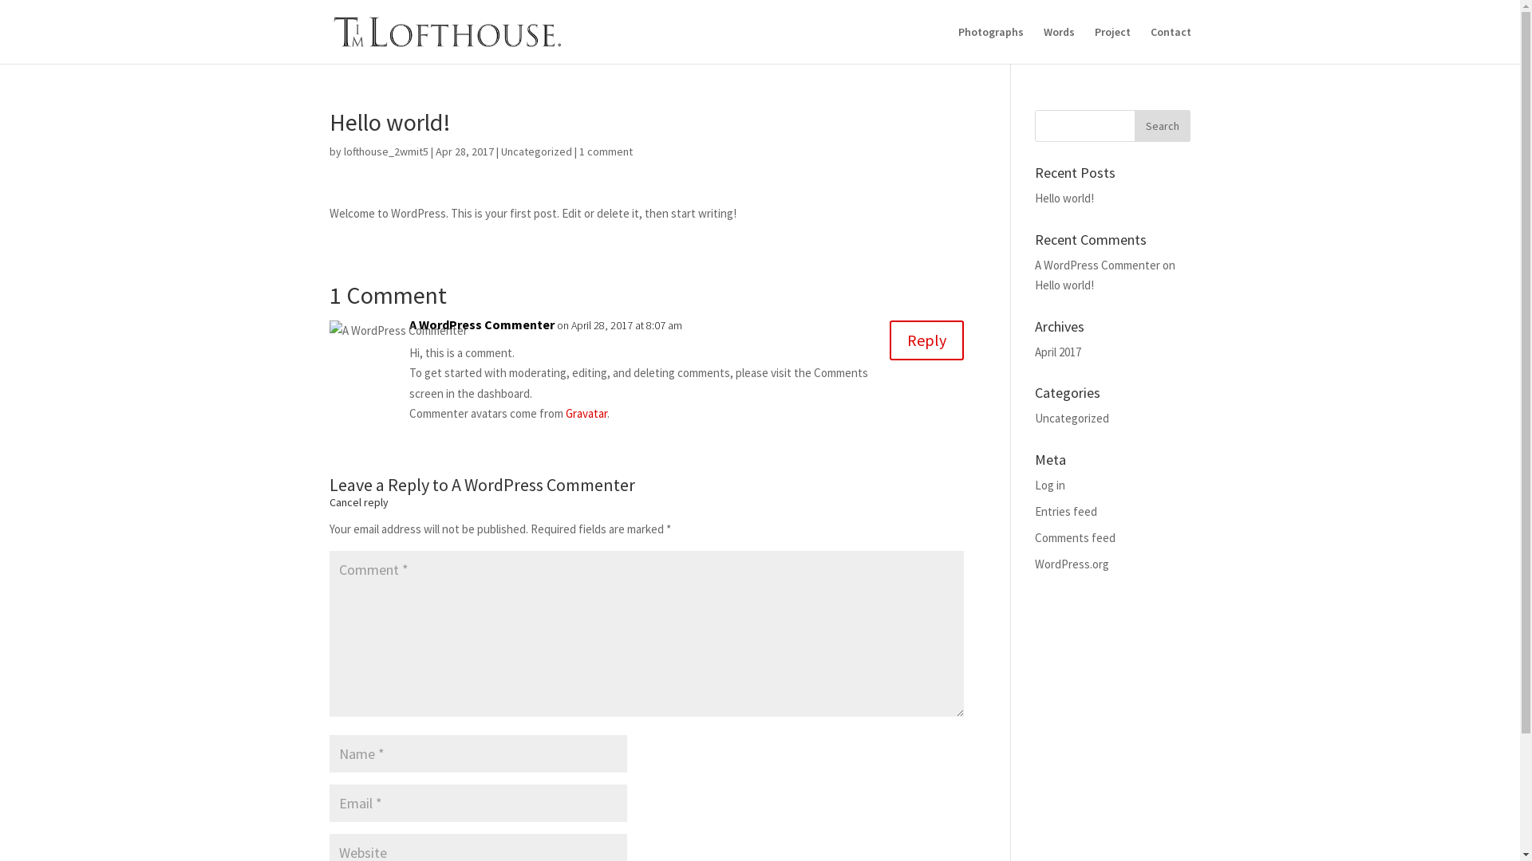 The width and height of the screenshot is (1532, 861). What do you see at coordinates (536, 151) in the screenshot?
I see `Uncategorized` at bounding box center [536, 151].